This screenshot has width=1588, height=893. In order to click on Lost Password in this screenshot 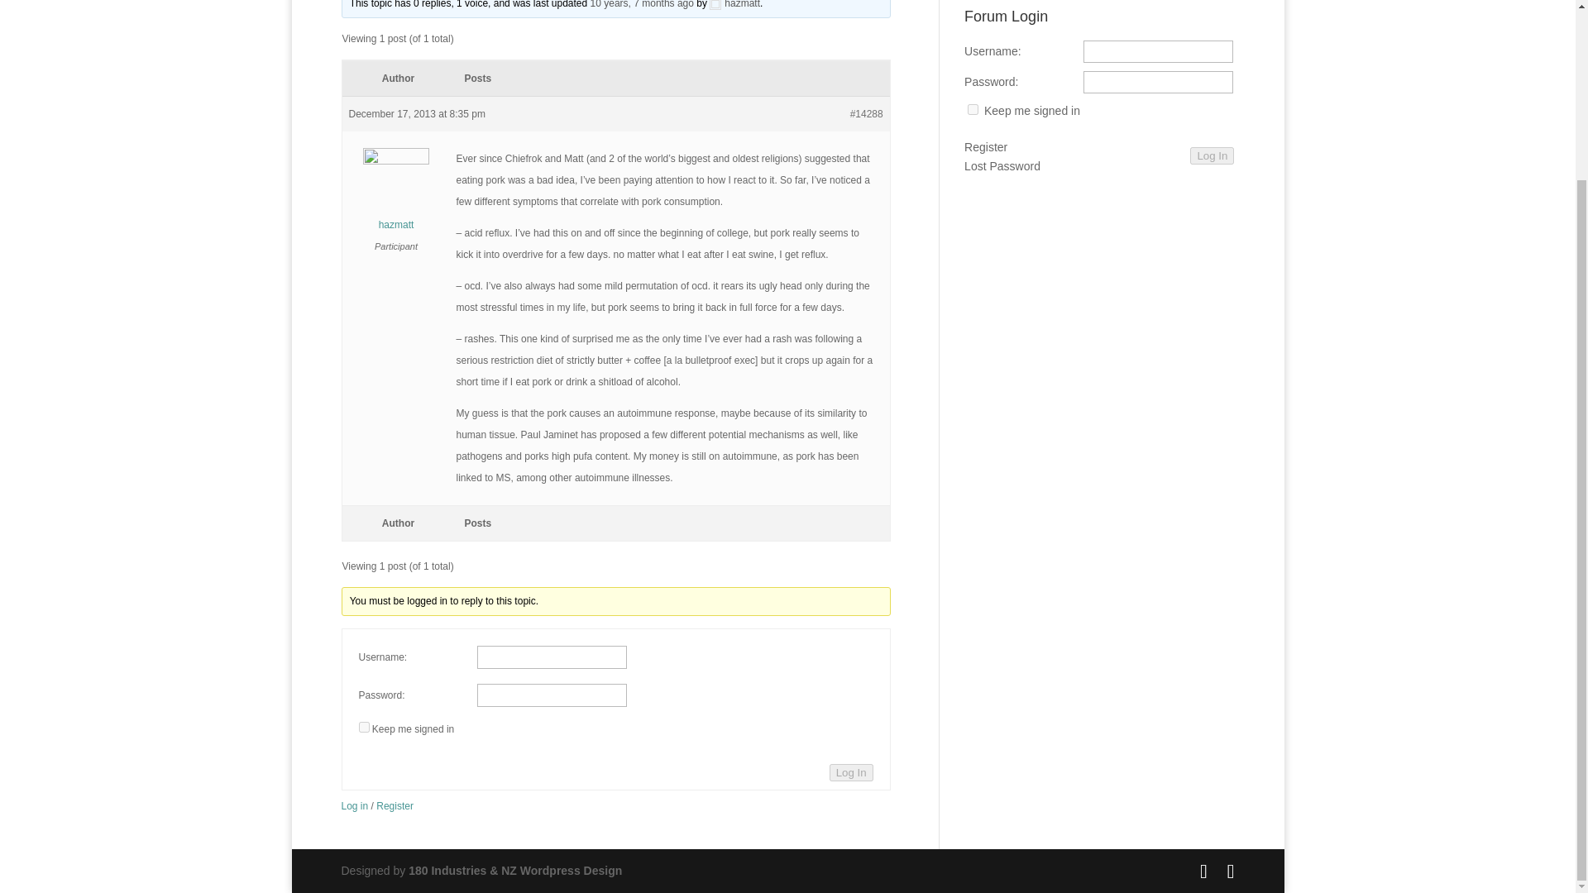, I will do `click(1002, 167)`.